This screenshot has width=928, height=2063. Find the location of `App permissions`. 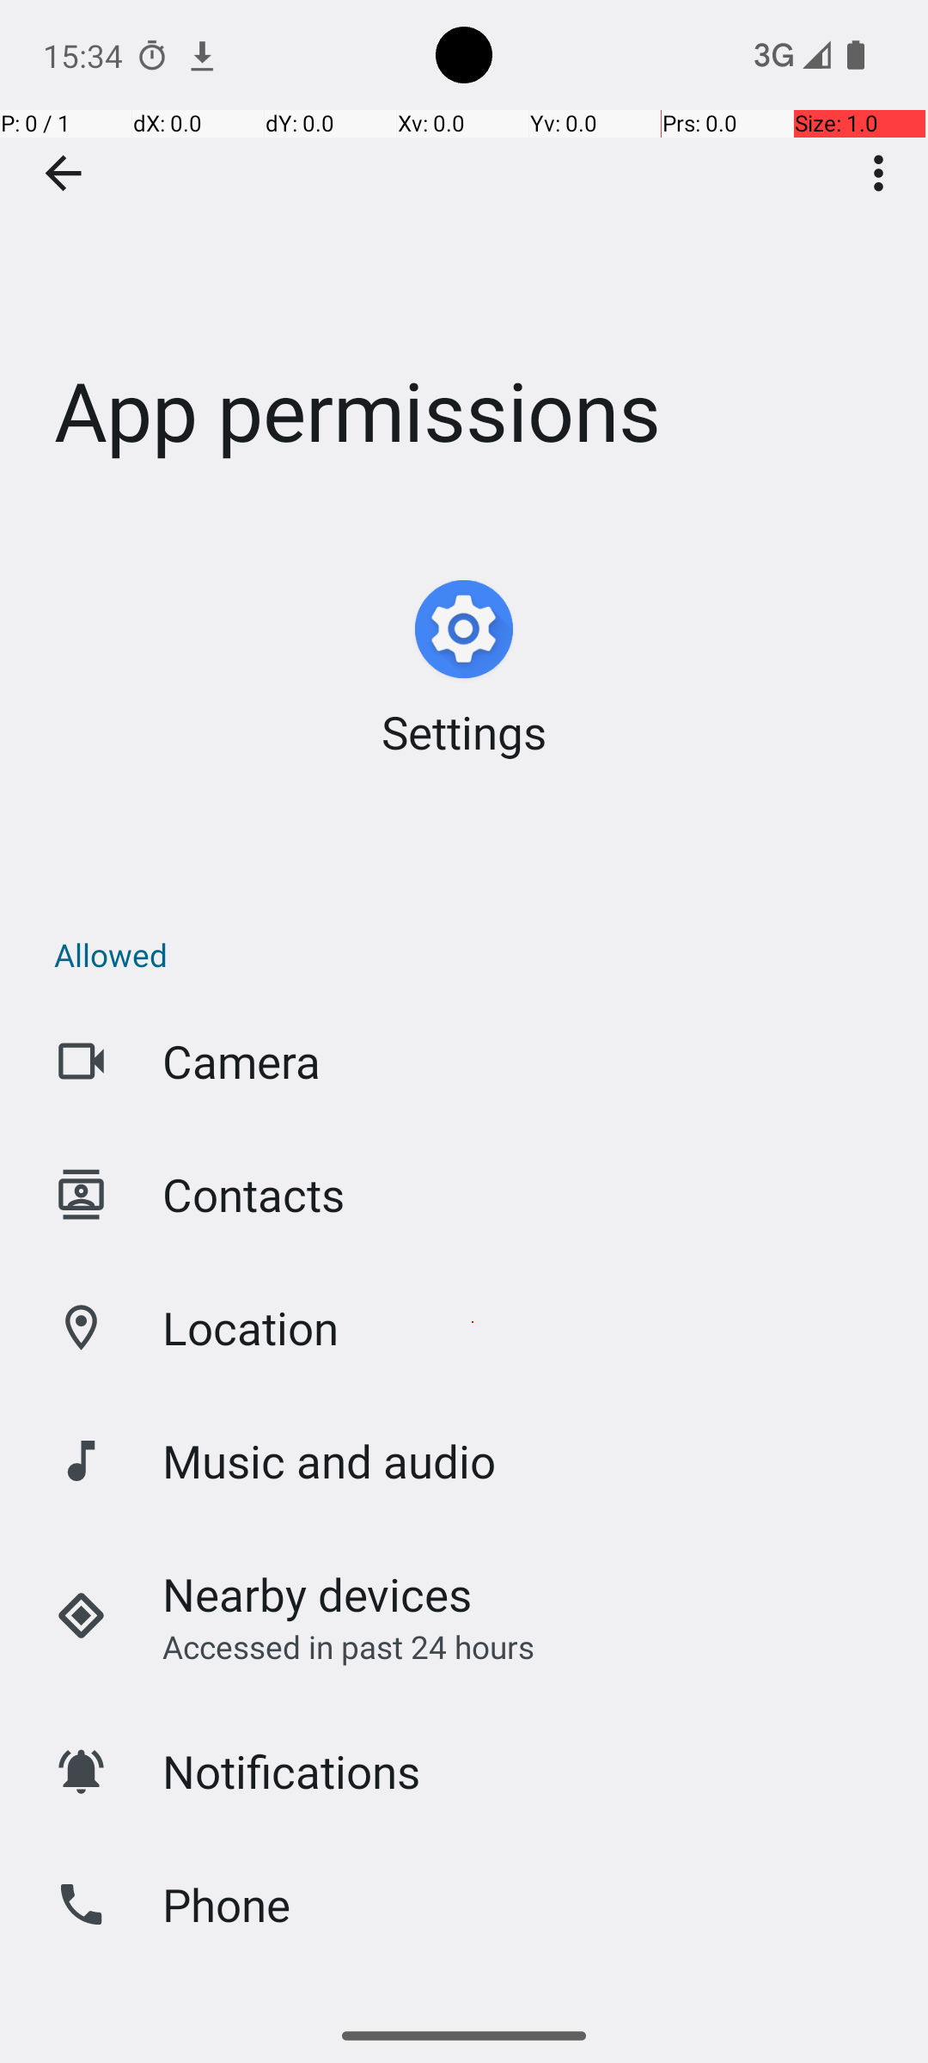

App permissions is located at coordinates (464, 257).